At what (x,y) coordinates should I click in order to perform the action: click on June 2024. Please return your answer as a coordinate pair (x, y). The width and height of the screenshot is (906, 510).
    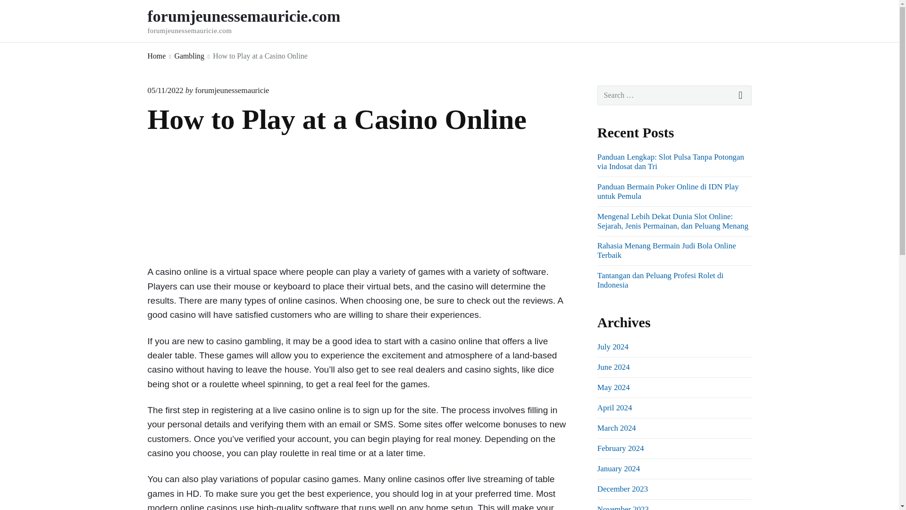
    Looking at the image, I should click on (256, 21).